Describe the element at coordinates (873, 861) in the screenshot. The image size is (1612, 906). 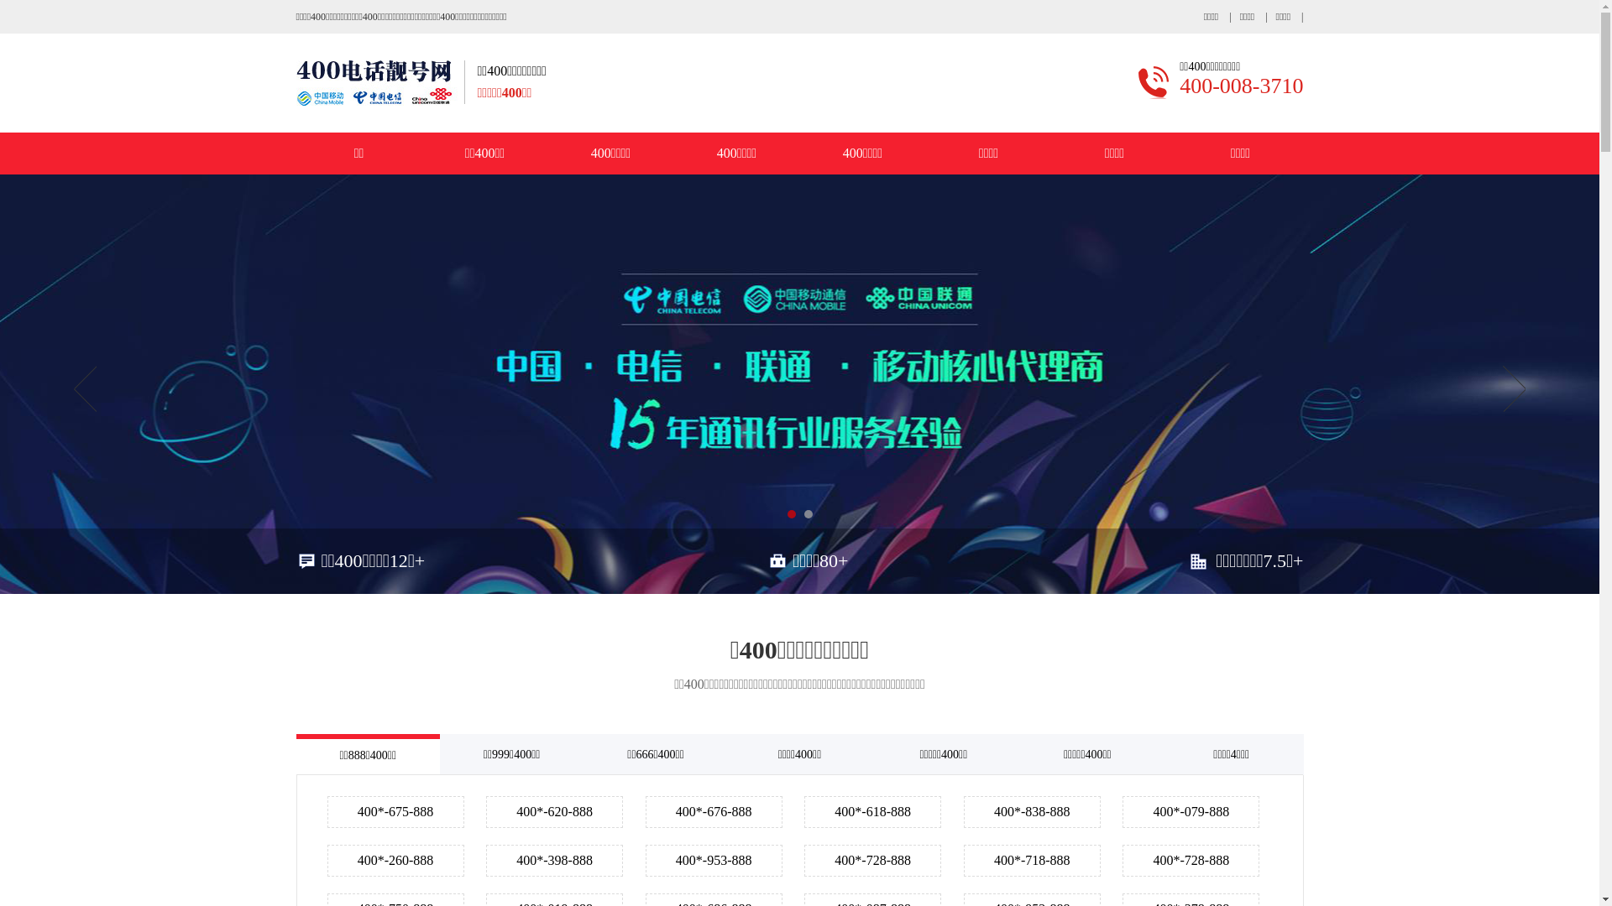
I see `400*-728-888` at that location.